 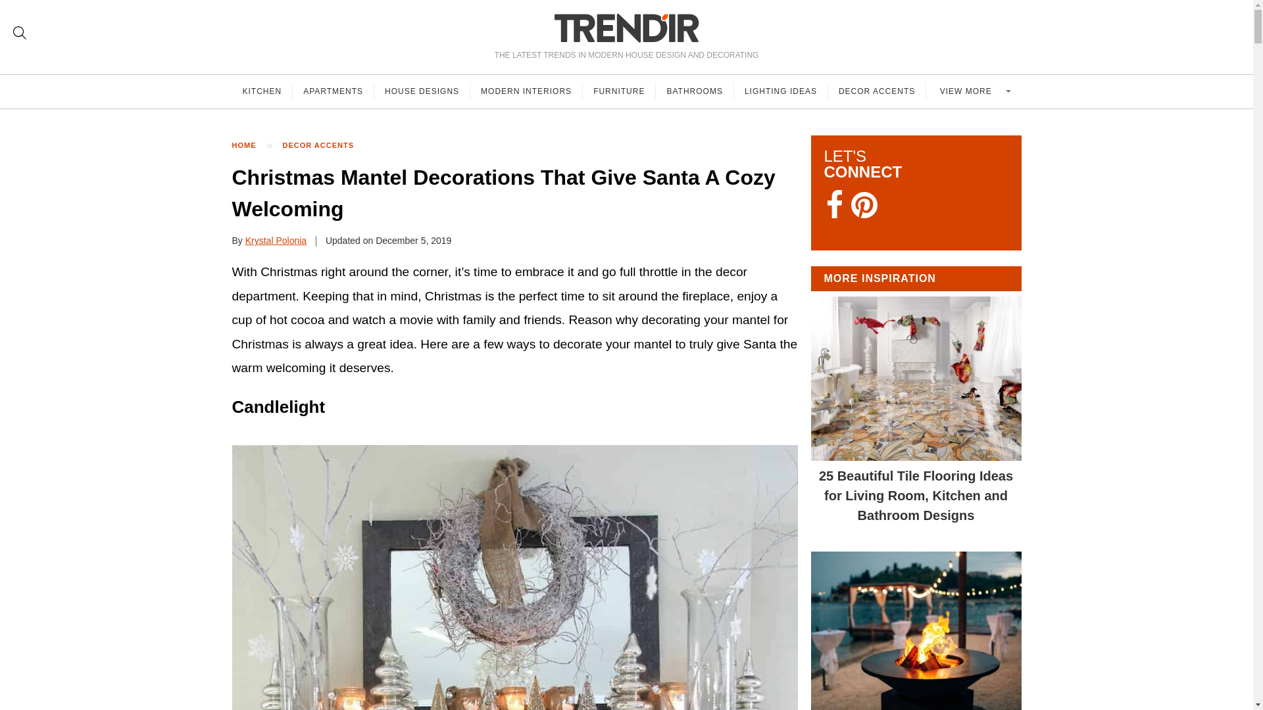 What do you see at coordinates (262, 91) in the screenshot?
I see `KITCHEN` at bounding box center [262, 91].